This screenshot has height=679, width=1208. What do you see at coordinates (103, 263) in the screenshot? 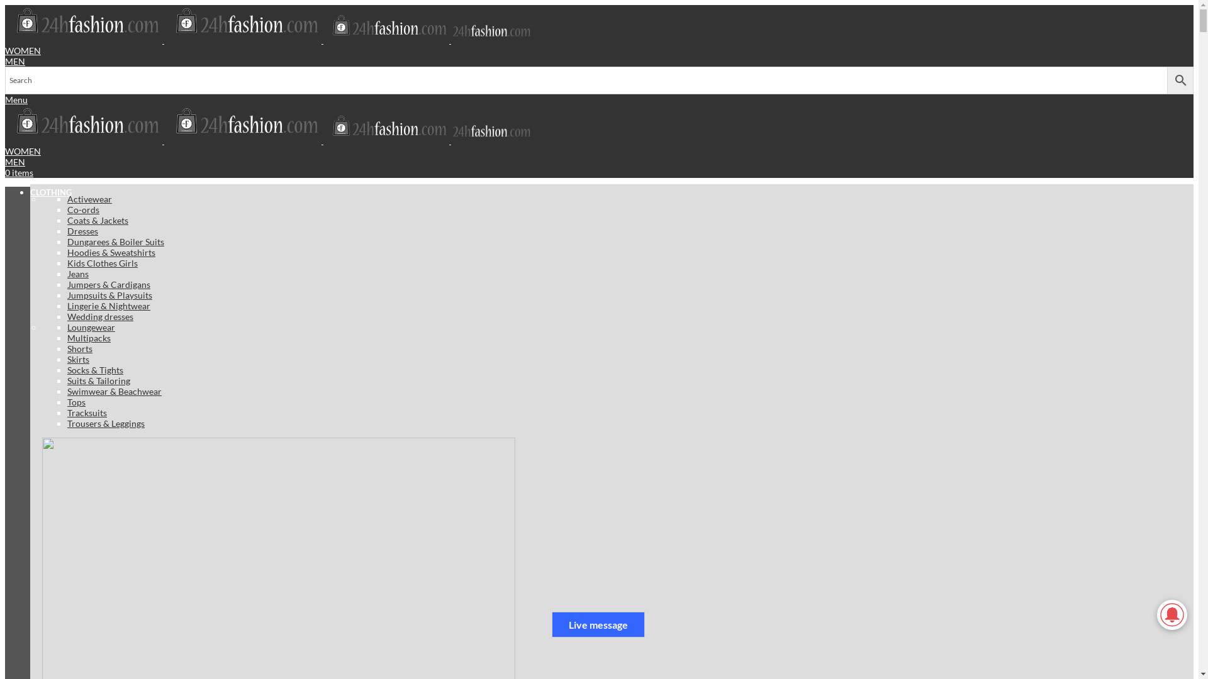
I see `Kids Clothes Girls` at bounding box center [103, 263].